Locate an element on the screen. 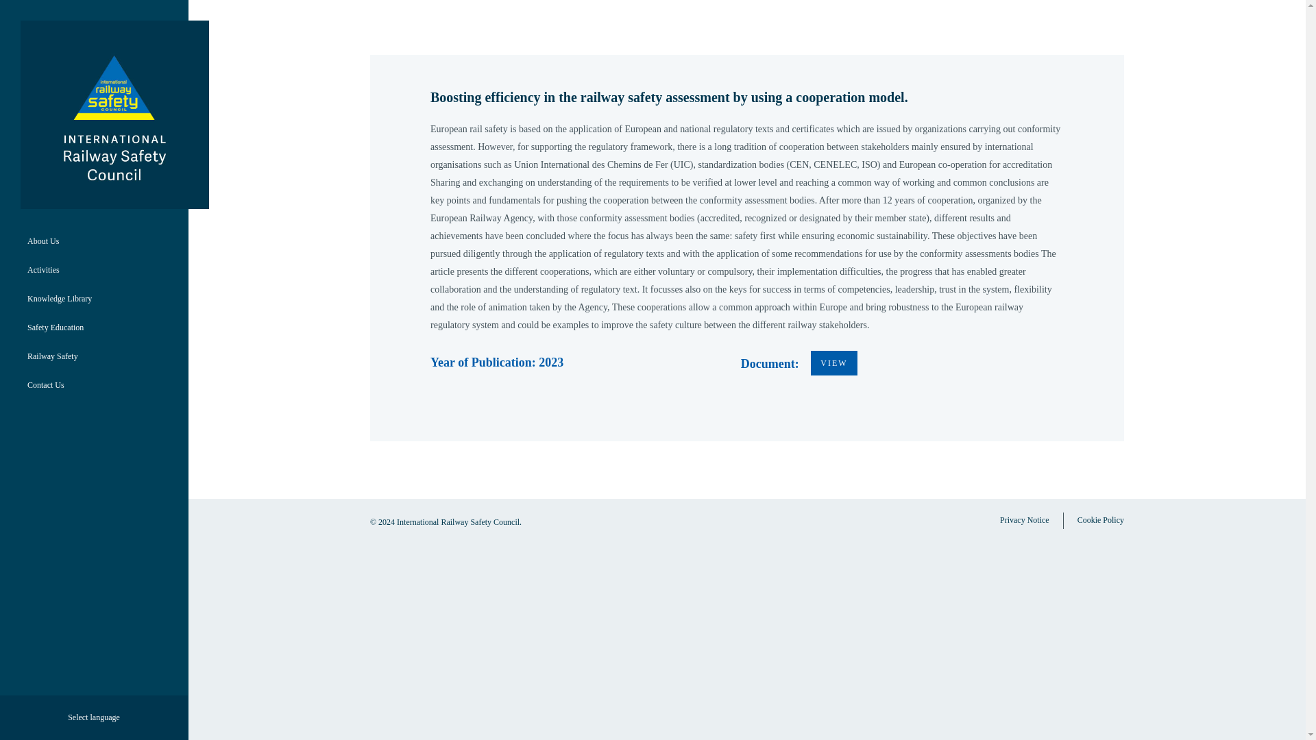  Safety Education is located at coordinates (56, 327).